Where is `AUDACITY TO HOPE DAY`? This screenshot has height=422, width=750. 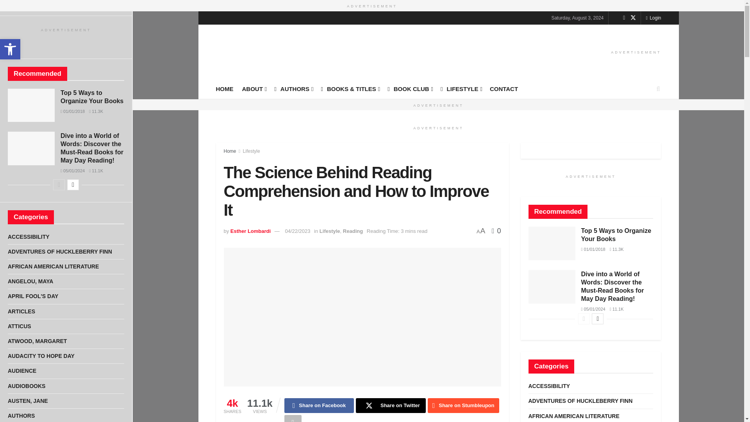 AUDACITY TO HOPE DAY is located at coordinates (41, 356).